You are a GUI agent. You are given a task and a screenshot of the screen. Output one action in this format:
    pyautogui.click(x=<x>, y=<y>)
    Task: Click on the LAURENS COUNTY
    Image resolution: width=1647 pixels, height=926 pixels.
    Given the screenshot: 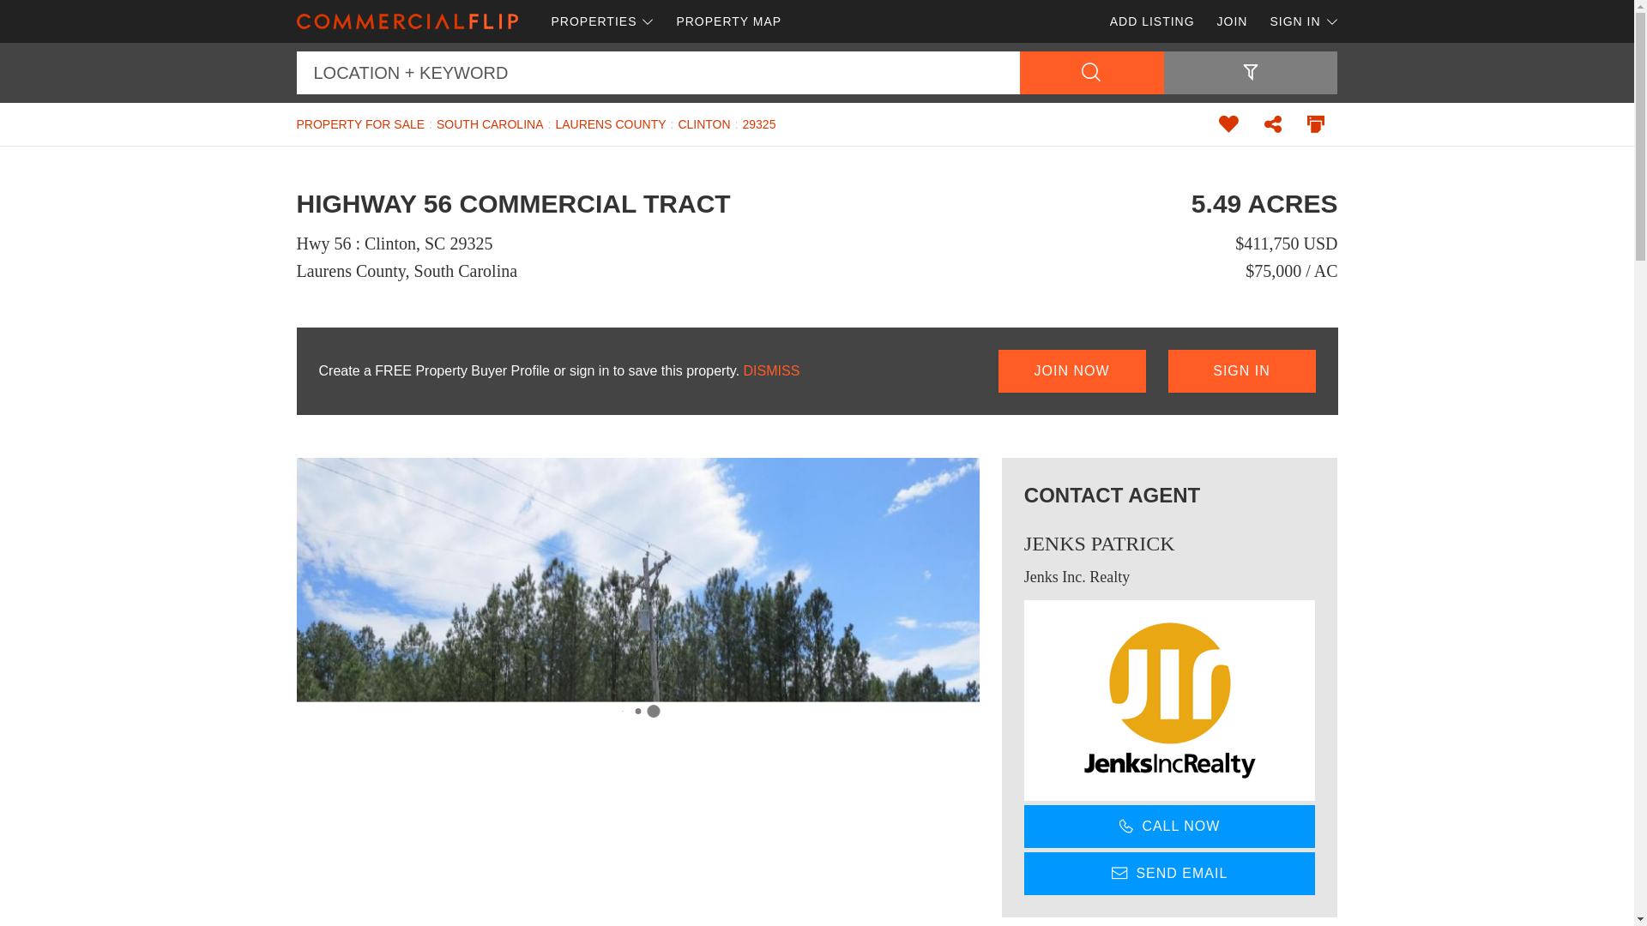 What is the action you would take?
    pyautogui.click(x=610, y=124)
    